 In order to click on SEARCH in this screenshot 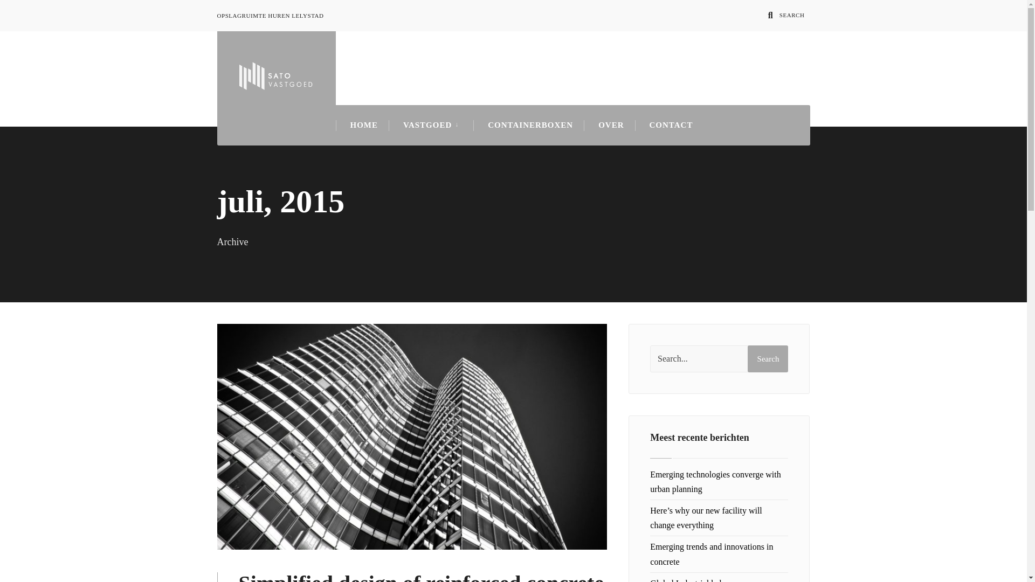, I will do `click(786, 15)`.